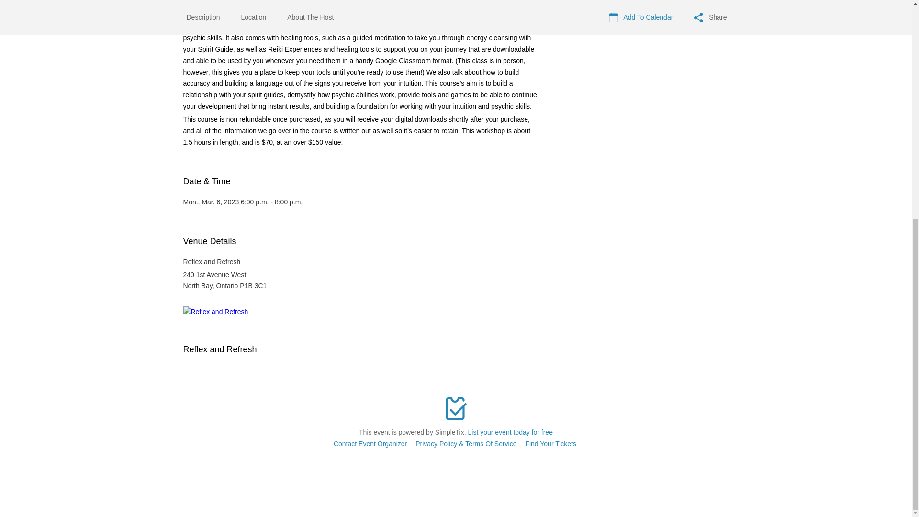 The width and height of the screenshot is (919, 517). What do you see at coordinates (456, 408) in the screenshot?
I see `Powered by SimpleTix` at bounding box center [456, 408].